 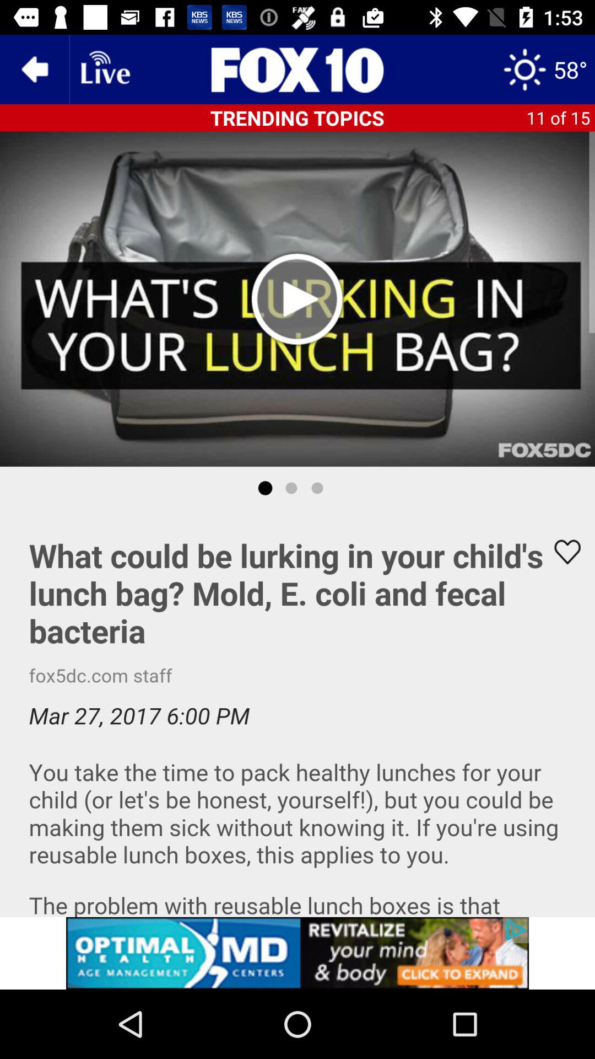 I want to click on news page, so click(x=297, y=69).